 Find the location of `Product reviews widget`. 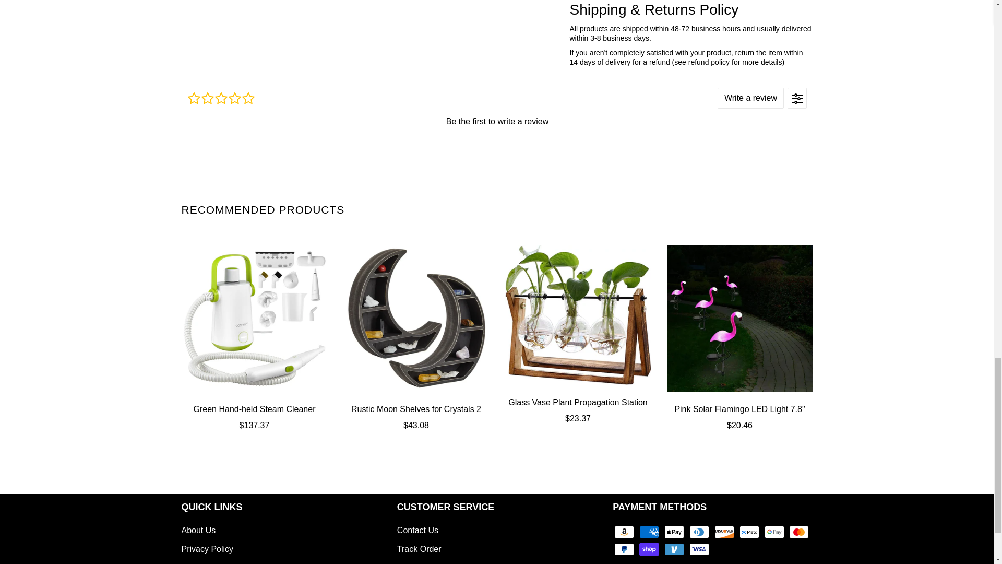

Product reviews widget is located at coordinates (496, 121).